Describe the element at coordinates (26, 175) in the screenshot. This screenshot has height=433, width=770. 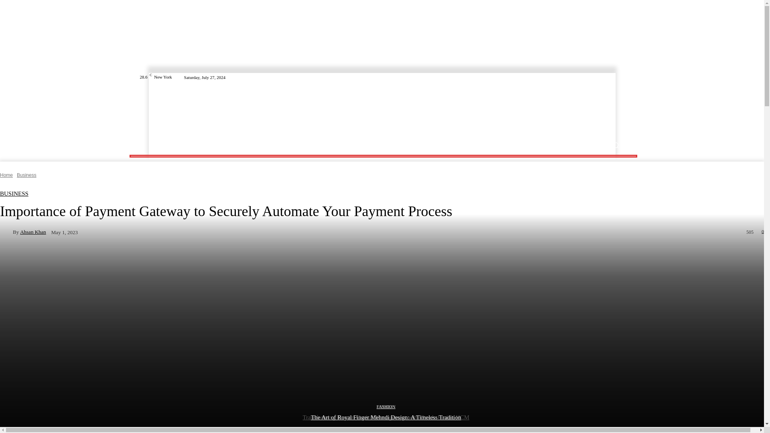
I see `Business` at that location.